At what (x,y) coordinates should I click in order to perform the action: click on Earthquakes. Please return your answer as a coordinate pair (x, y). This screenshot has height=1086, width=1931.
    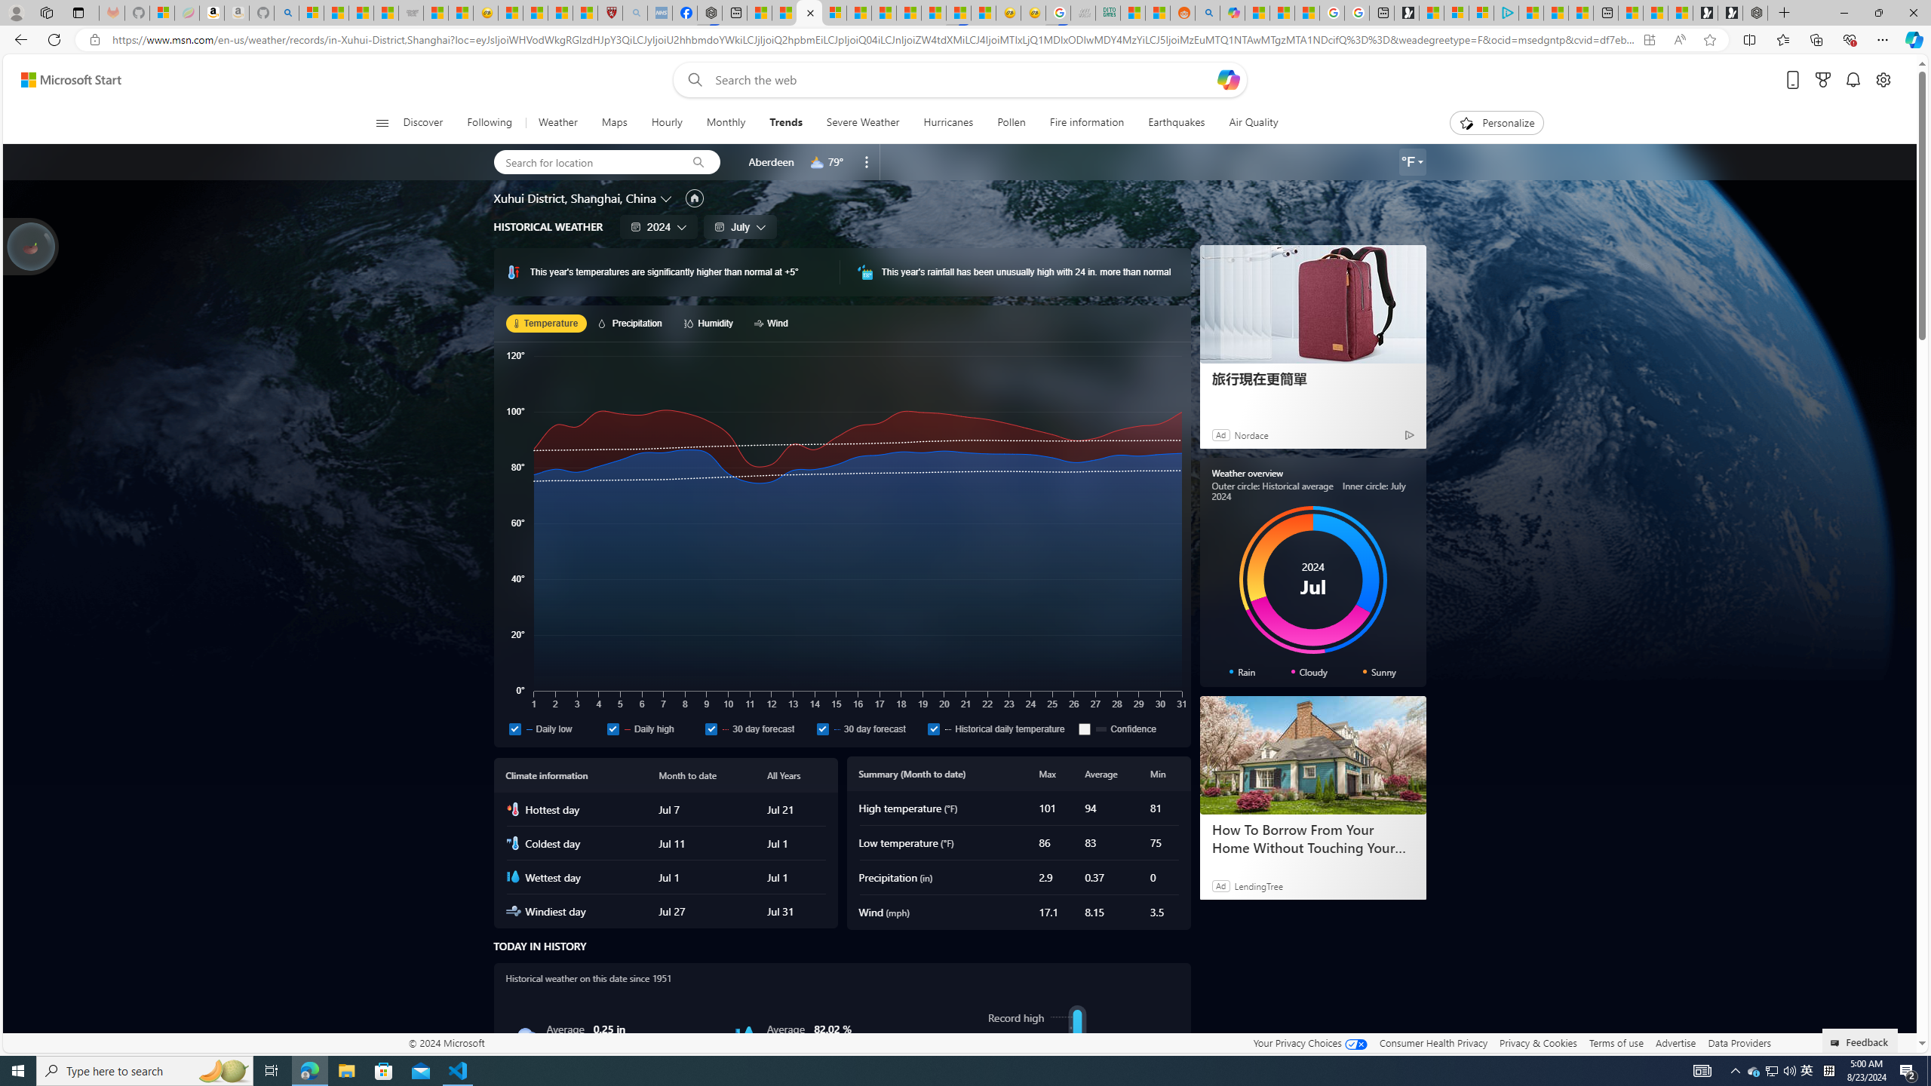
    Looking at the image, I should click on (1175, 123).